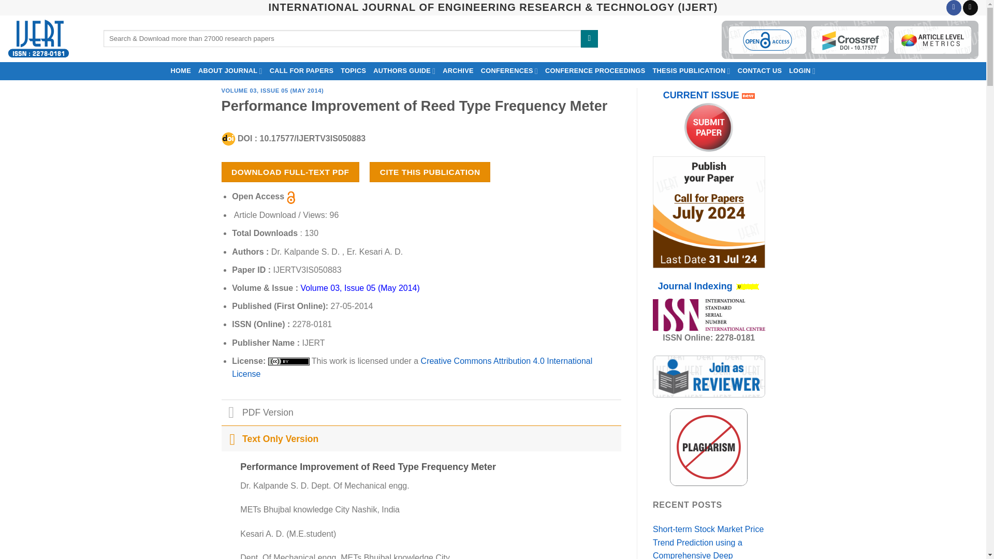 The width and height of the screenshot is (994, 559). I want to click on THESIS PUBLICATION, so click(691, 70).